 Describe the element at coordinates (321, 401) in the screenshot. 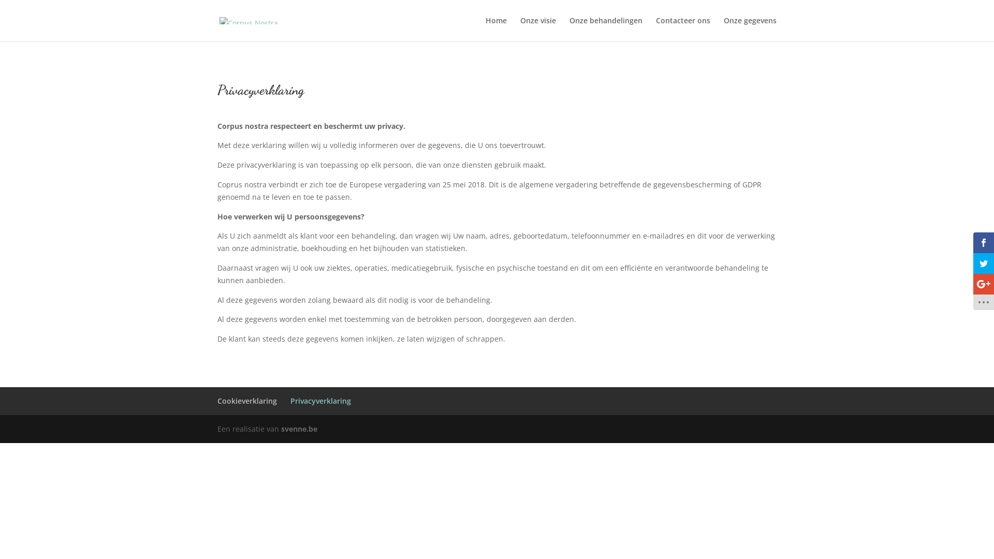

I see `Privacyverklaring` at that location.